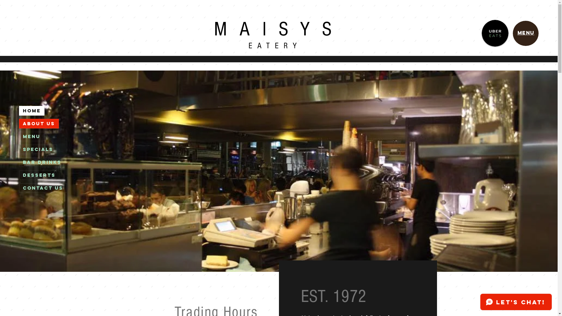  Describe the element at coordinates (526, 33) in the screenshot. I see `MENU` at that location.